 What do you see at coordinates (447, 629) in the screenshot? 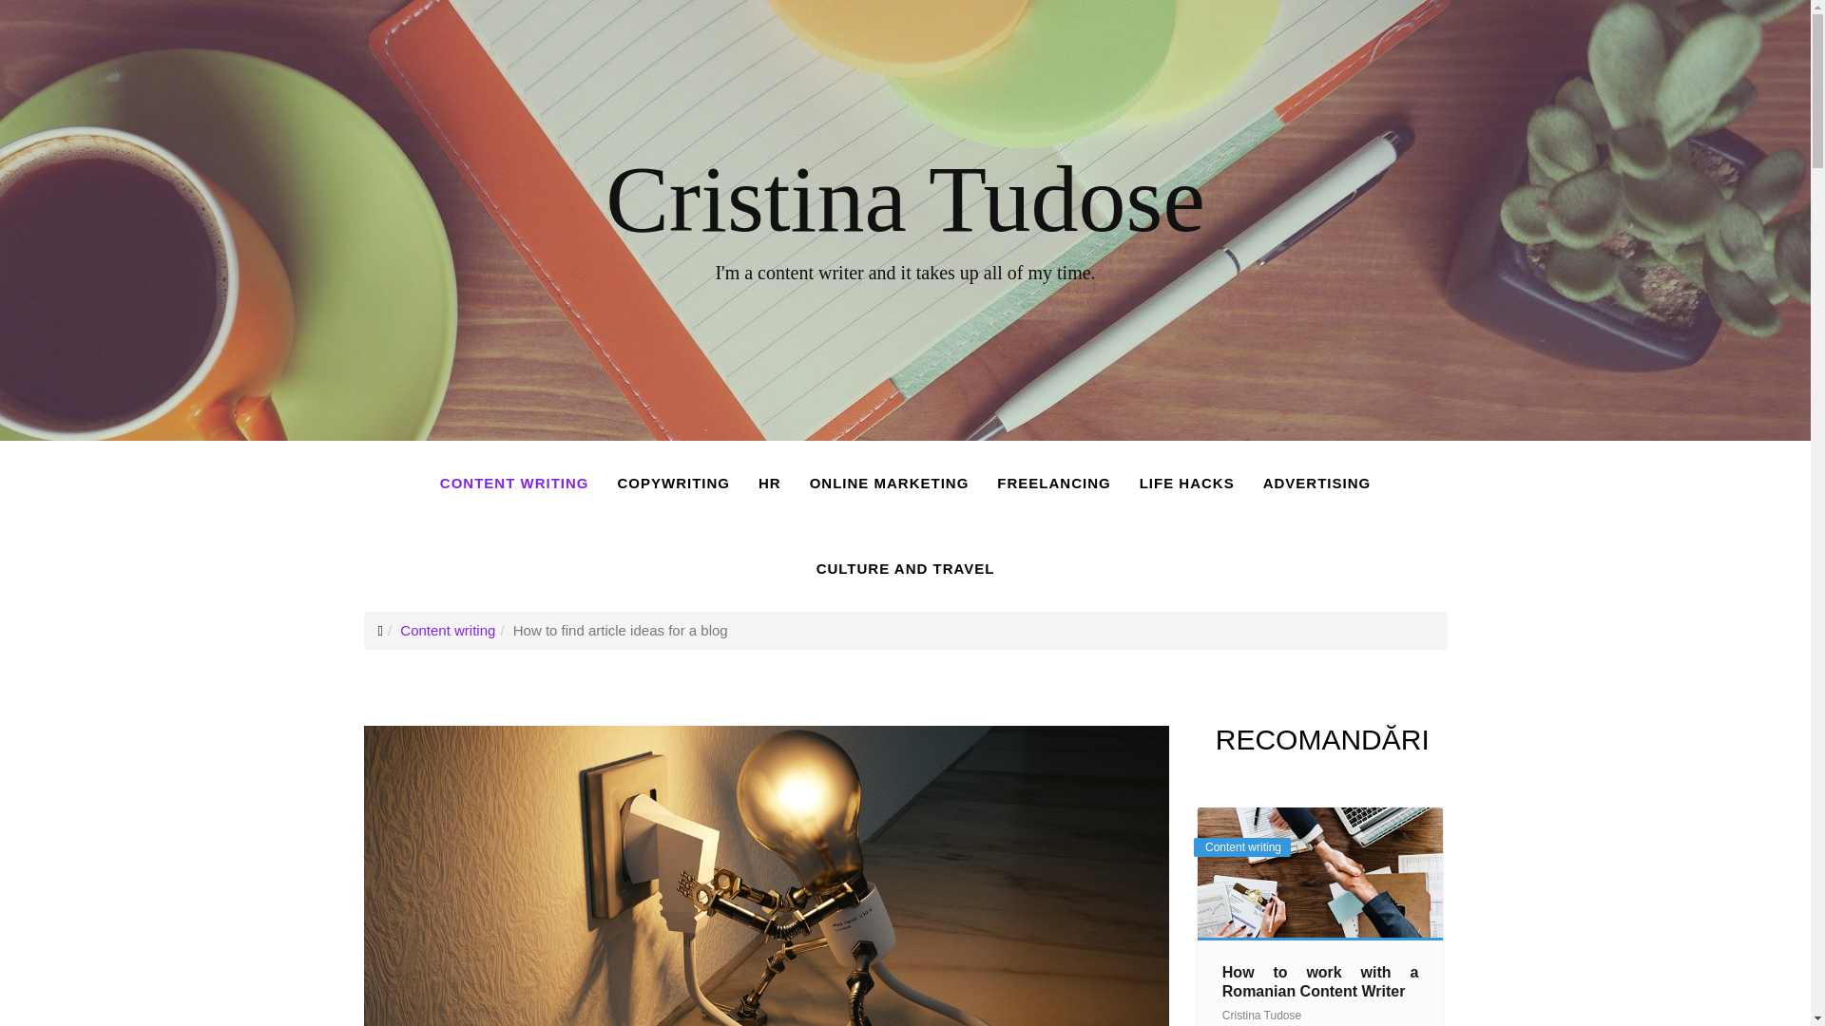
I see `Content writing` at bounding box center [447, 629].